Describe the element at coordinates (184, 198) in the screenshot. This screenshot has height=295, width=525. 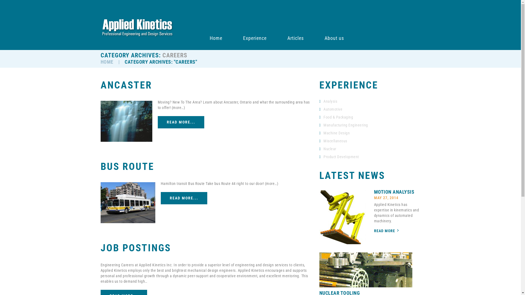
I see `READ MORE...` at that location.